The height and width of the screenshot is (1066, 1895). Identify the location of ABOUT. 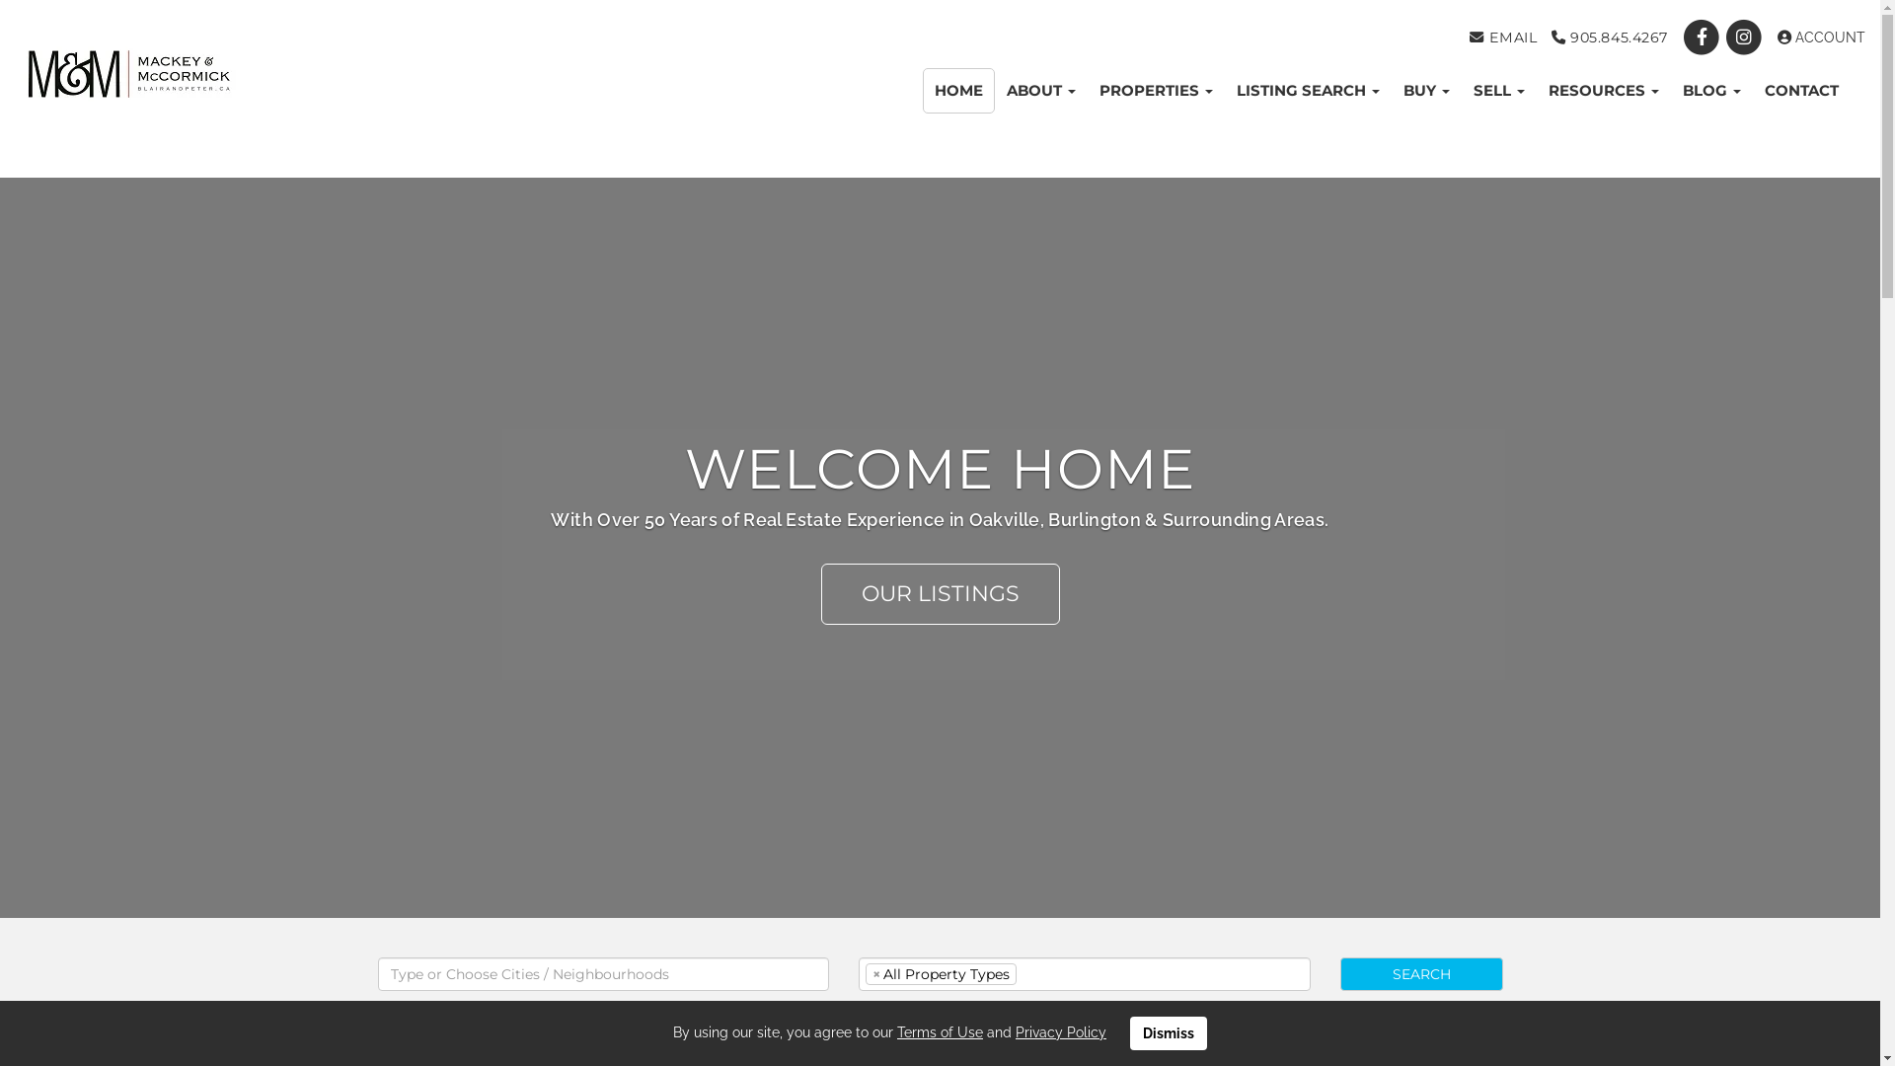
(1041, 91).